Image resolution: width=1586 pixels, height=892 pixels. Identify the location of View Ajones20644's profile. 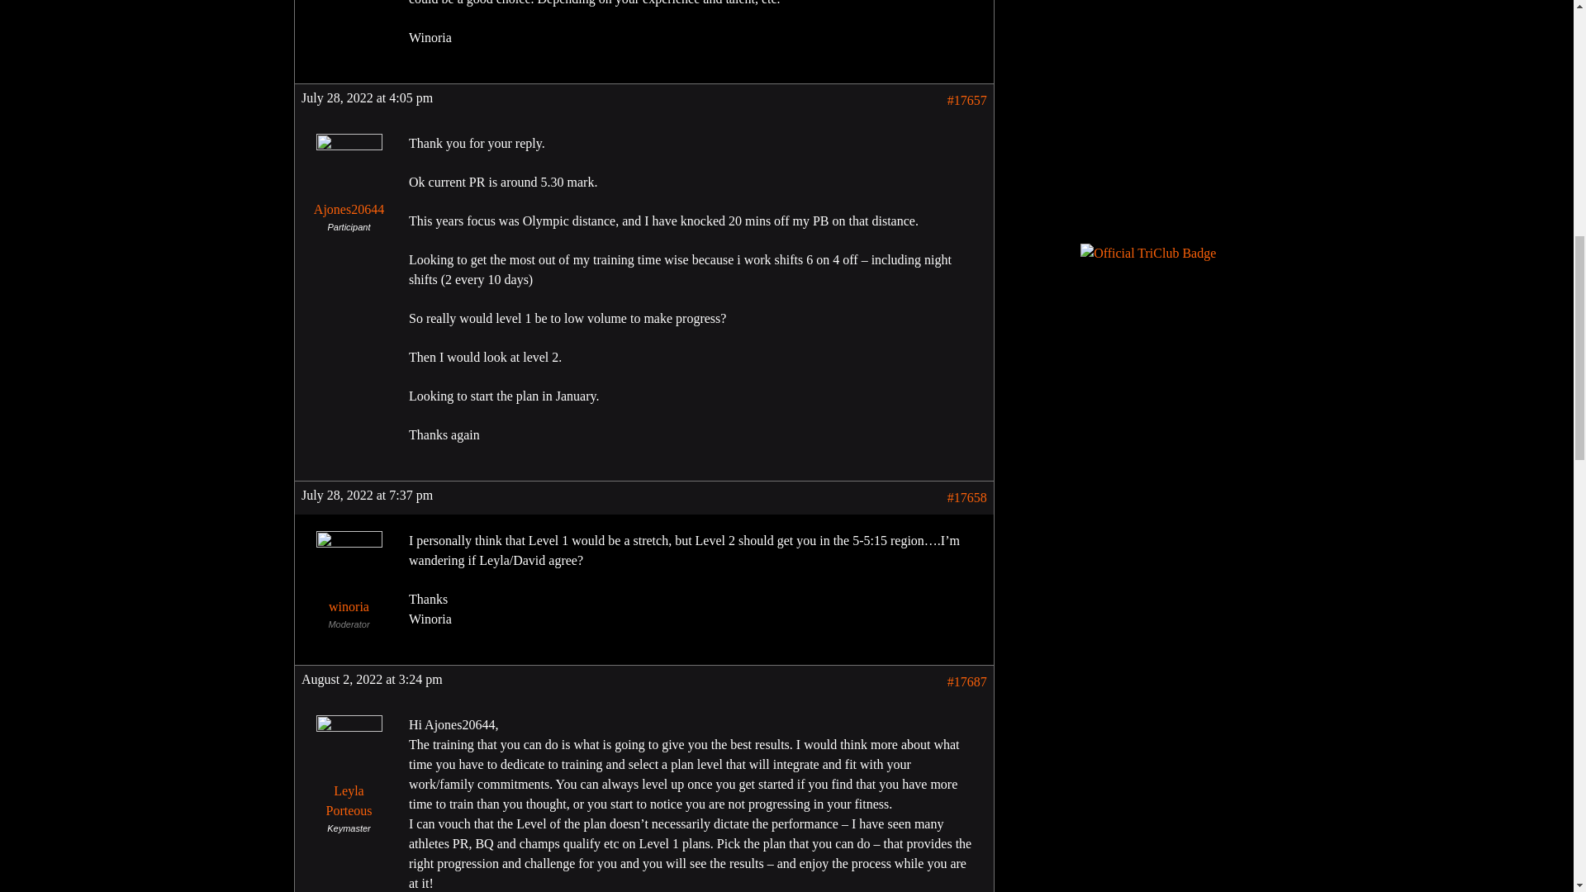
(349, 178).